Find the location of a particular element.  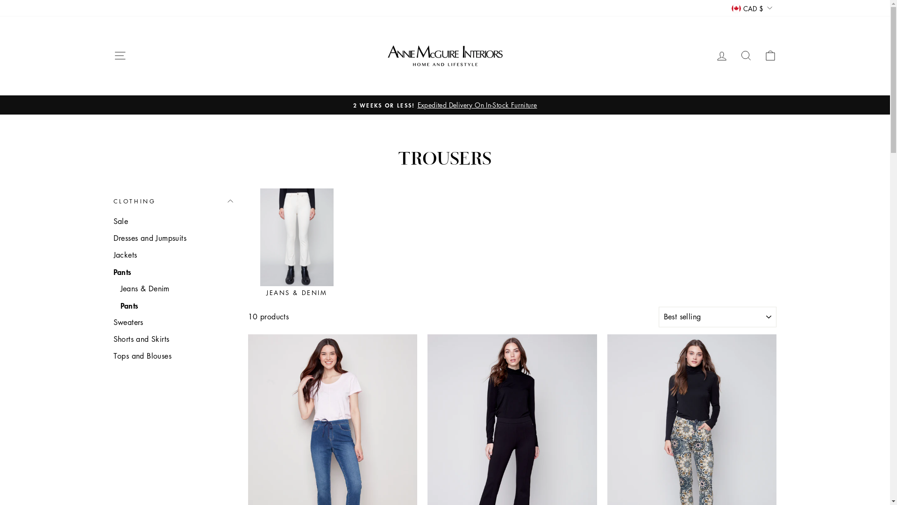

Skip to content is located at coordinates (0, 0).